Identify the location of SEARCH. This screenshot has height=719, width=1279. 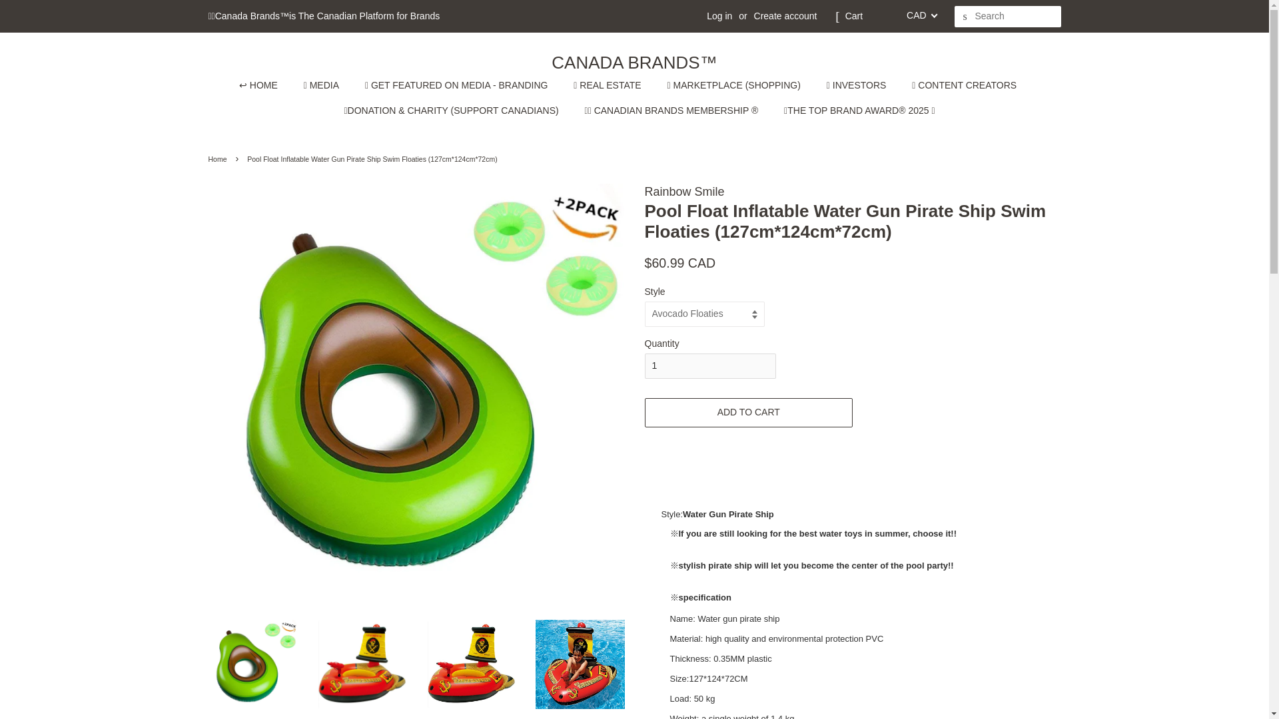
(965, 17).